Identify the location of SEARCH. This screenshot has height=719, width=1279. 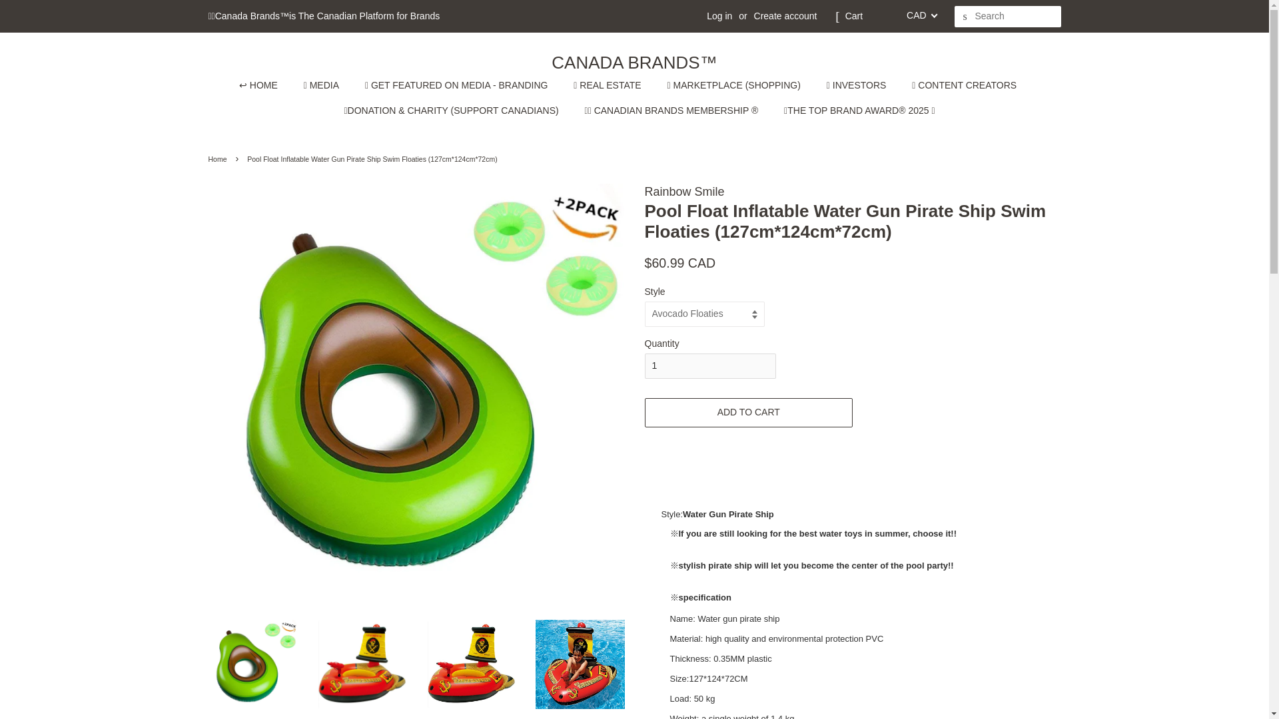
(965, 17).